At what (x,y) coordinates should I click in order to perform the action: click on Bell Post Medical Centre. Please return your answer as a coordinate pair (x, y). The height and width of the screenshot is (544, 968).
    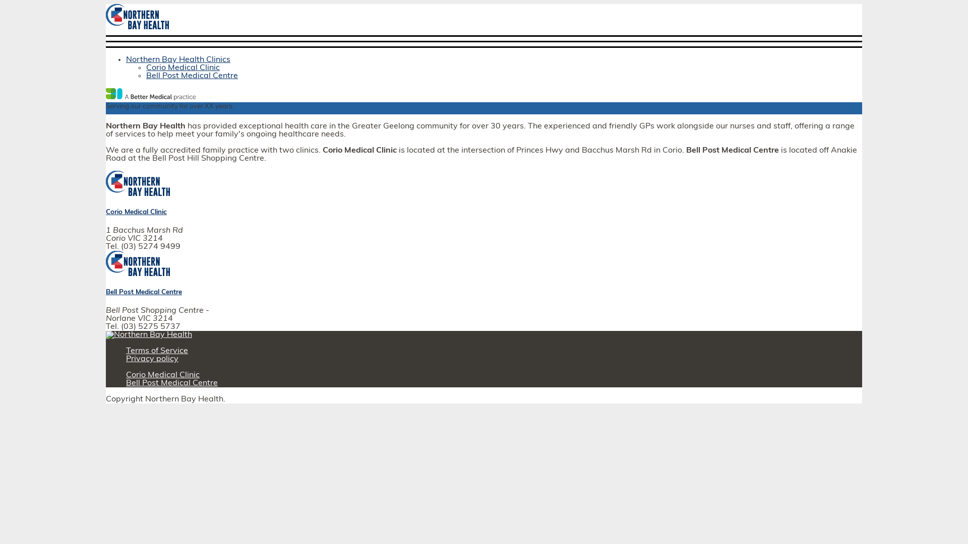
    Looking at the image, I should click on (144, 292).